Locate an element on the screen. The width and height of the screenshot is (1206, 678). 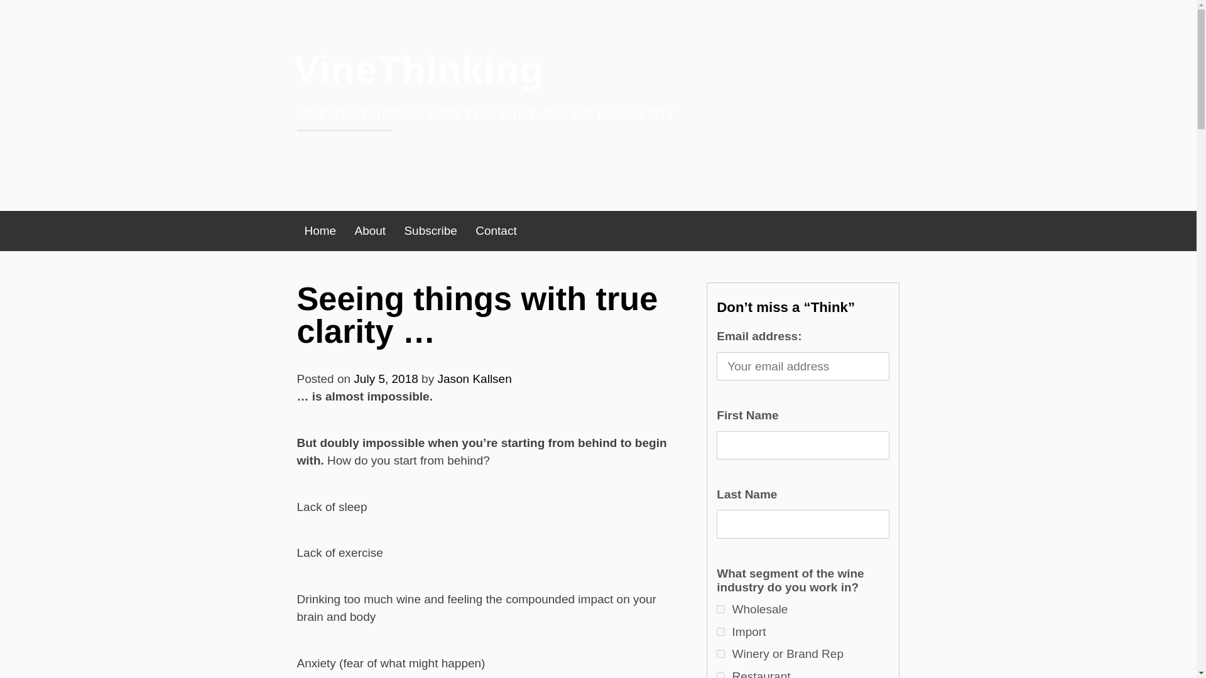
9 is located at coordinates (720, 653).